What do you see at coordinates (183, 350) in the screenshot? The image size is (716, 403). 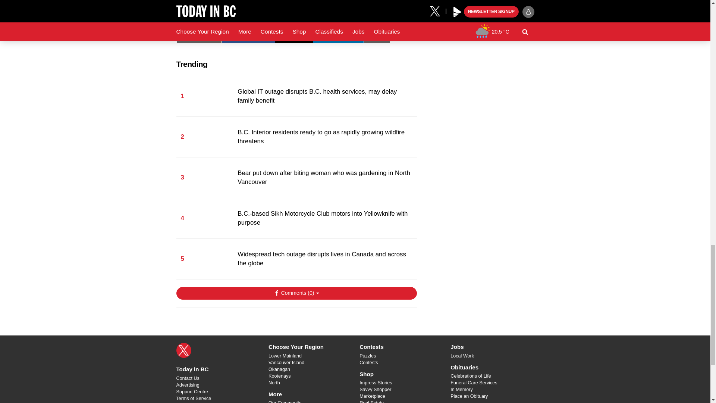 I see `X` at bounding box center [183, 350].